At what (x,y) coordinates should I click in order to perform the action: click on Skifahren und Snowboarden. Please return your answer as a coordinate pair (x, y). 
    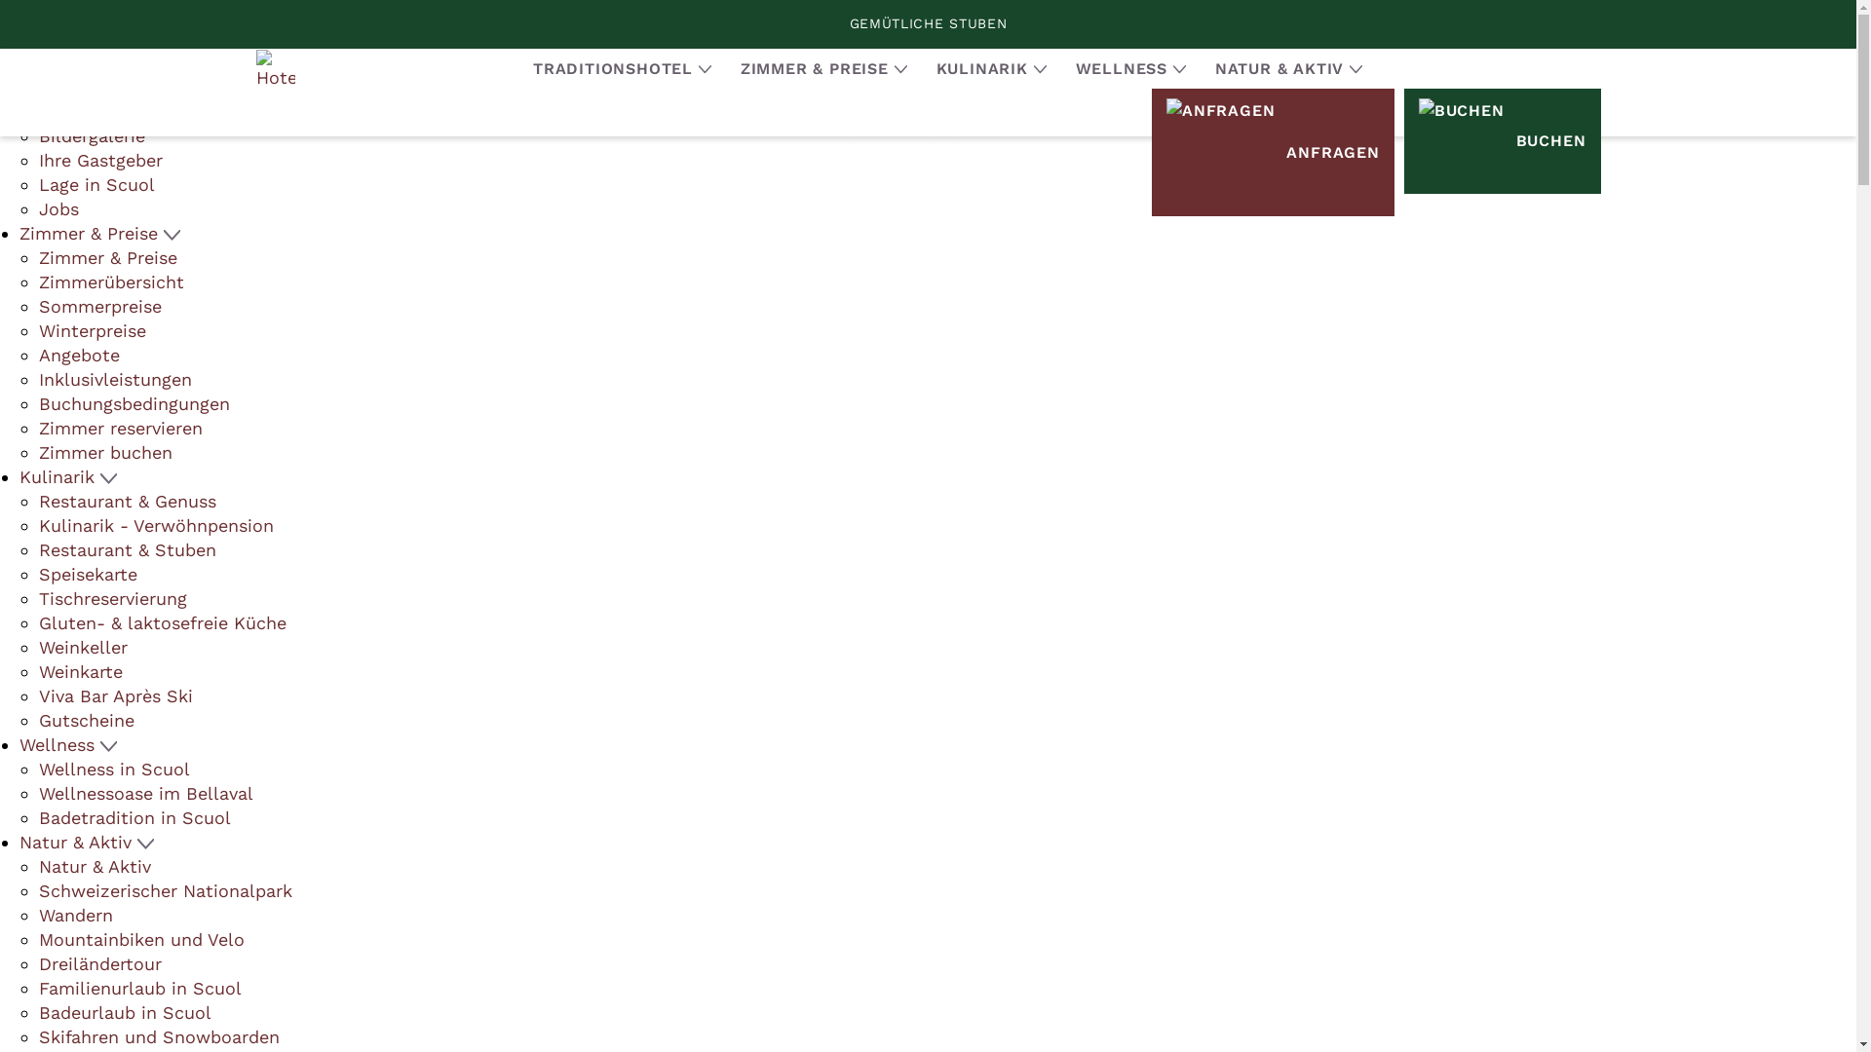
    Looking at the image, I should click on (160, 1036).